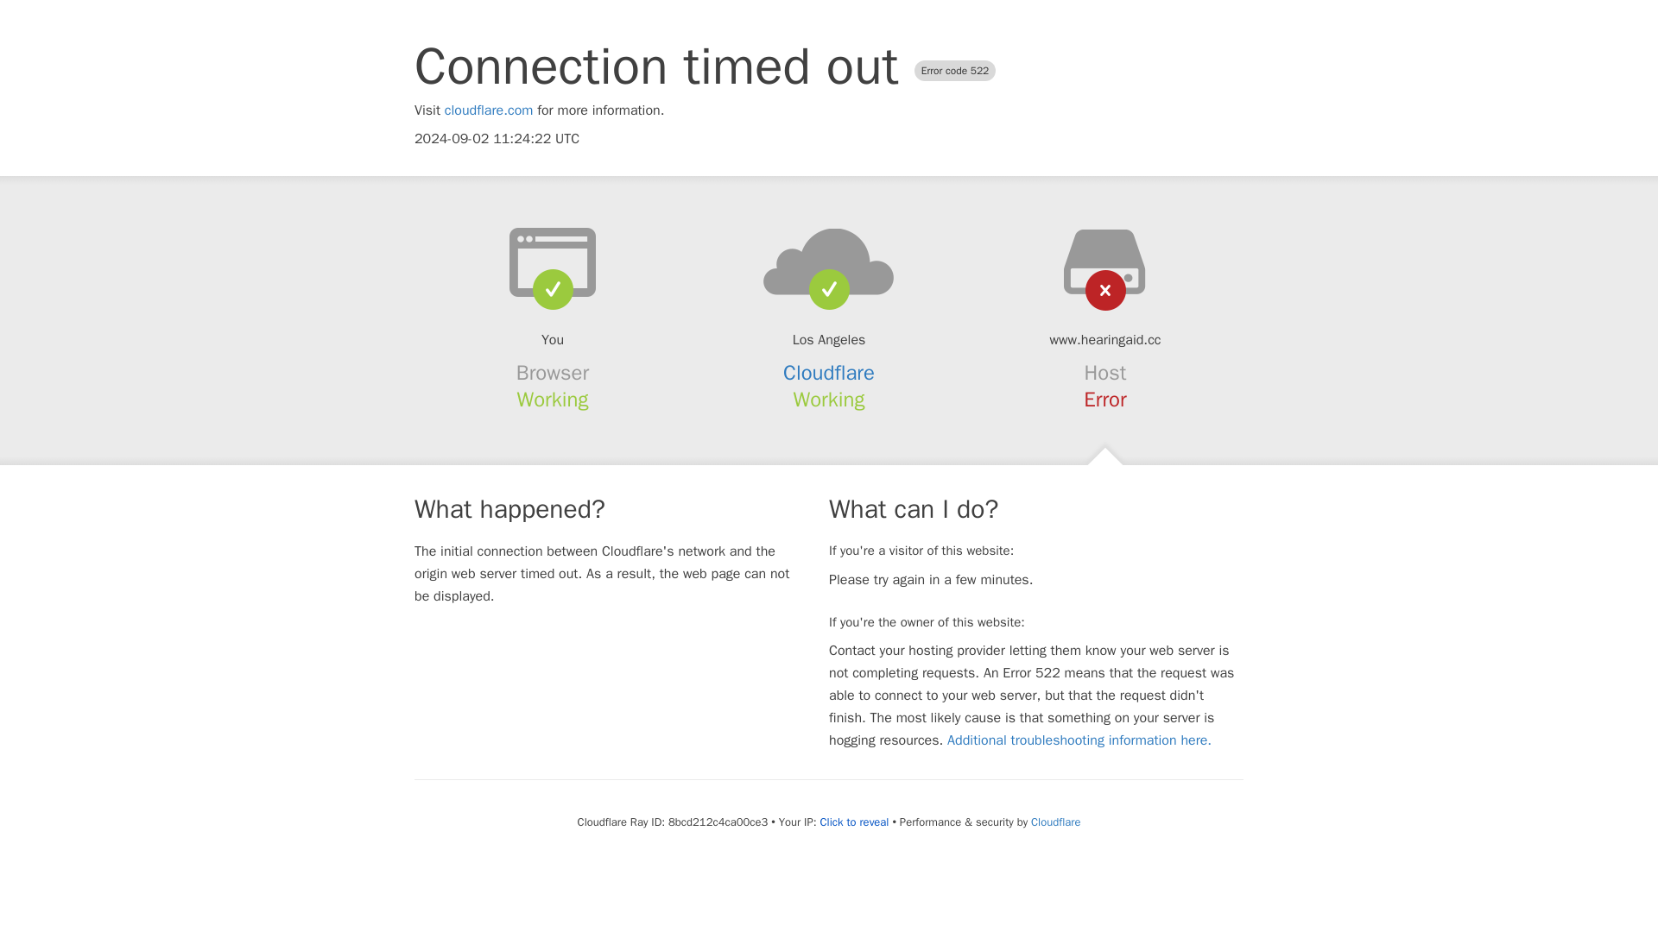  What do you see at coordinates (855, 822) in the screenshot?
I see `Click to reveal` at bounding box center [855, 822].